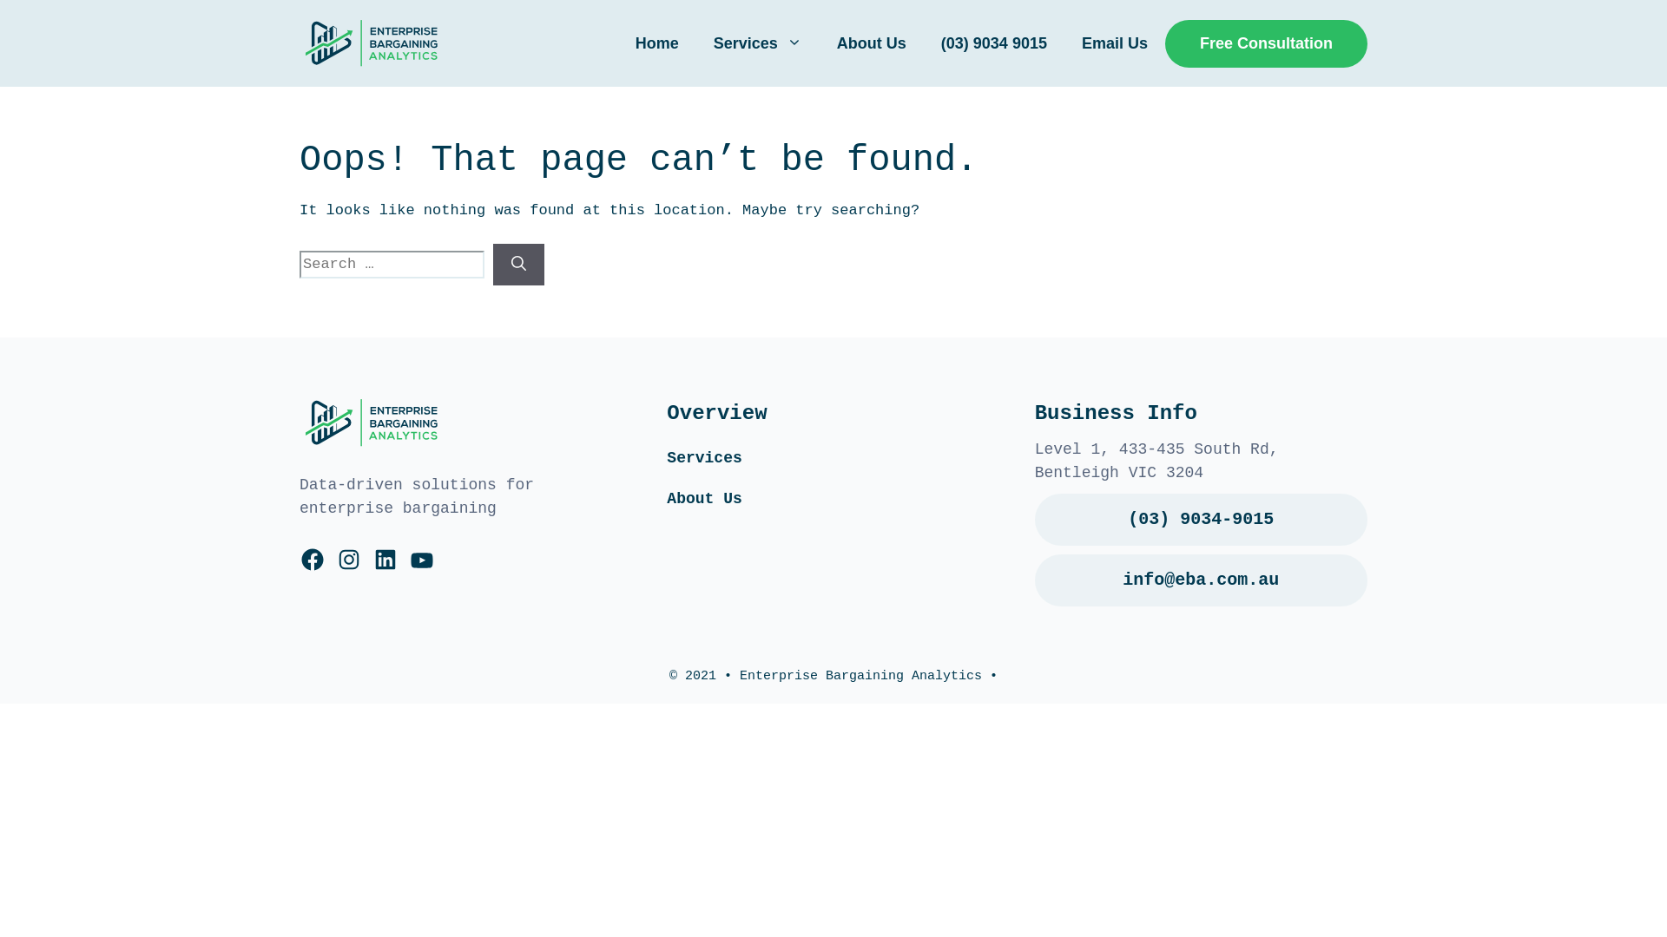 The width and height of the screenshot is (1667, 937). What do you see at coordinates (994, 43) in the screenshot?
I see `(03) 9034 9015` at bounding box center [994, 43].